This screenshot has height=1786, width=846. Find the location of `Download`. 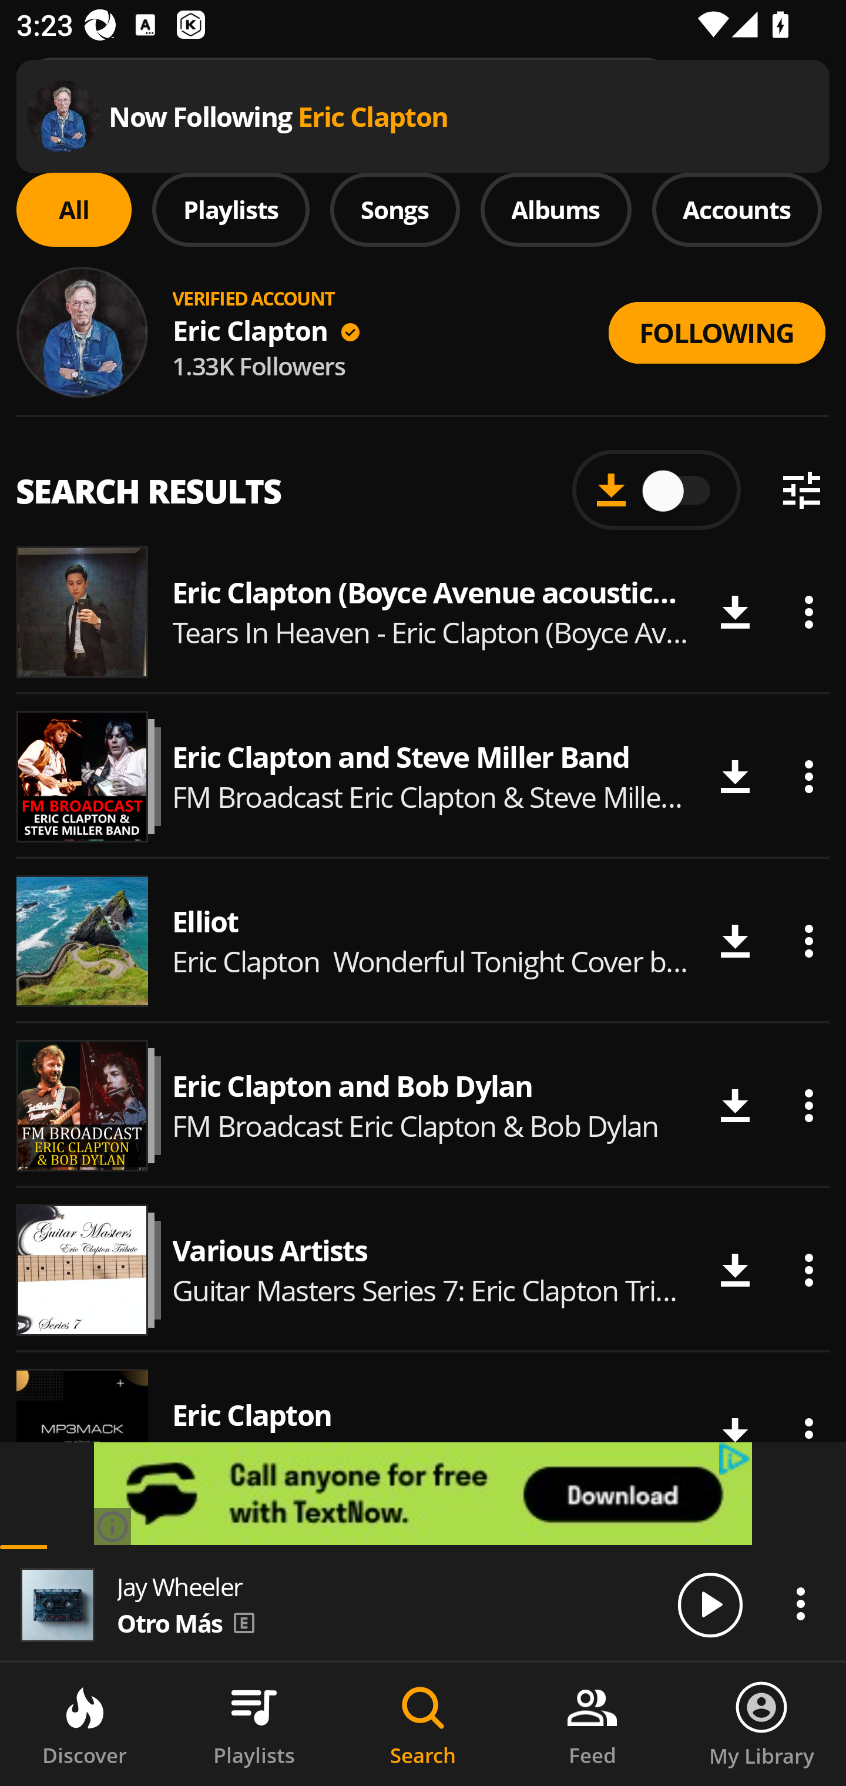

Download is located at coordinates (734, 611).